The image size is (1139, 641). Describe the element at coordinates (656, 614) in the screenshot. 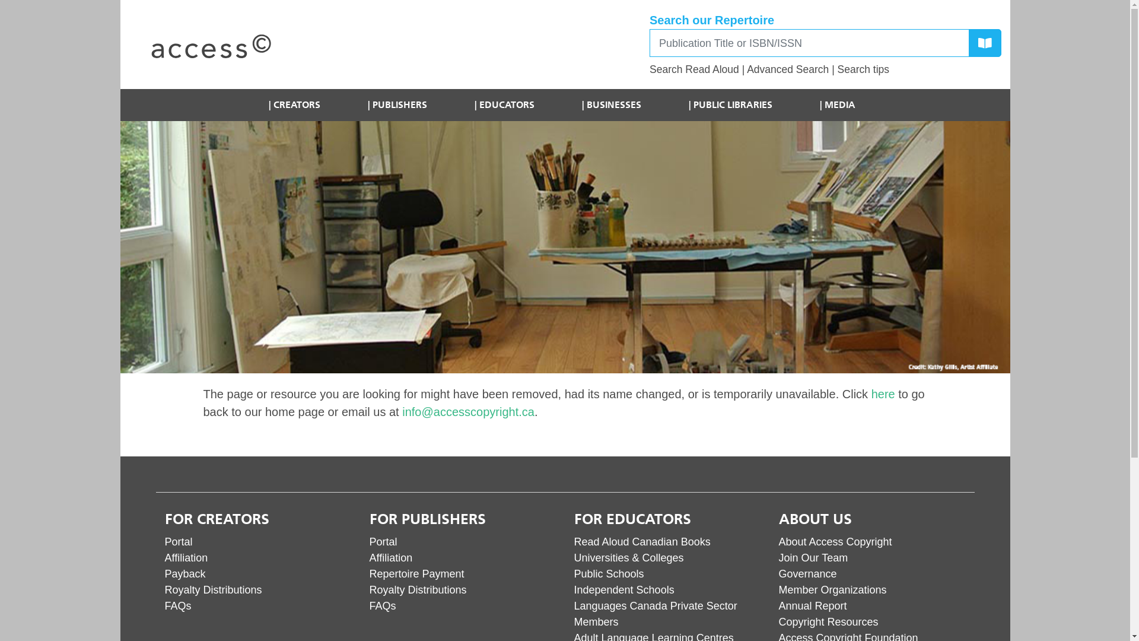

I see `Languages Canada Private Sector Members` at that location.